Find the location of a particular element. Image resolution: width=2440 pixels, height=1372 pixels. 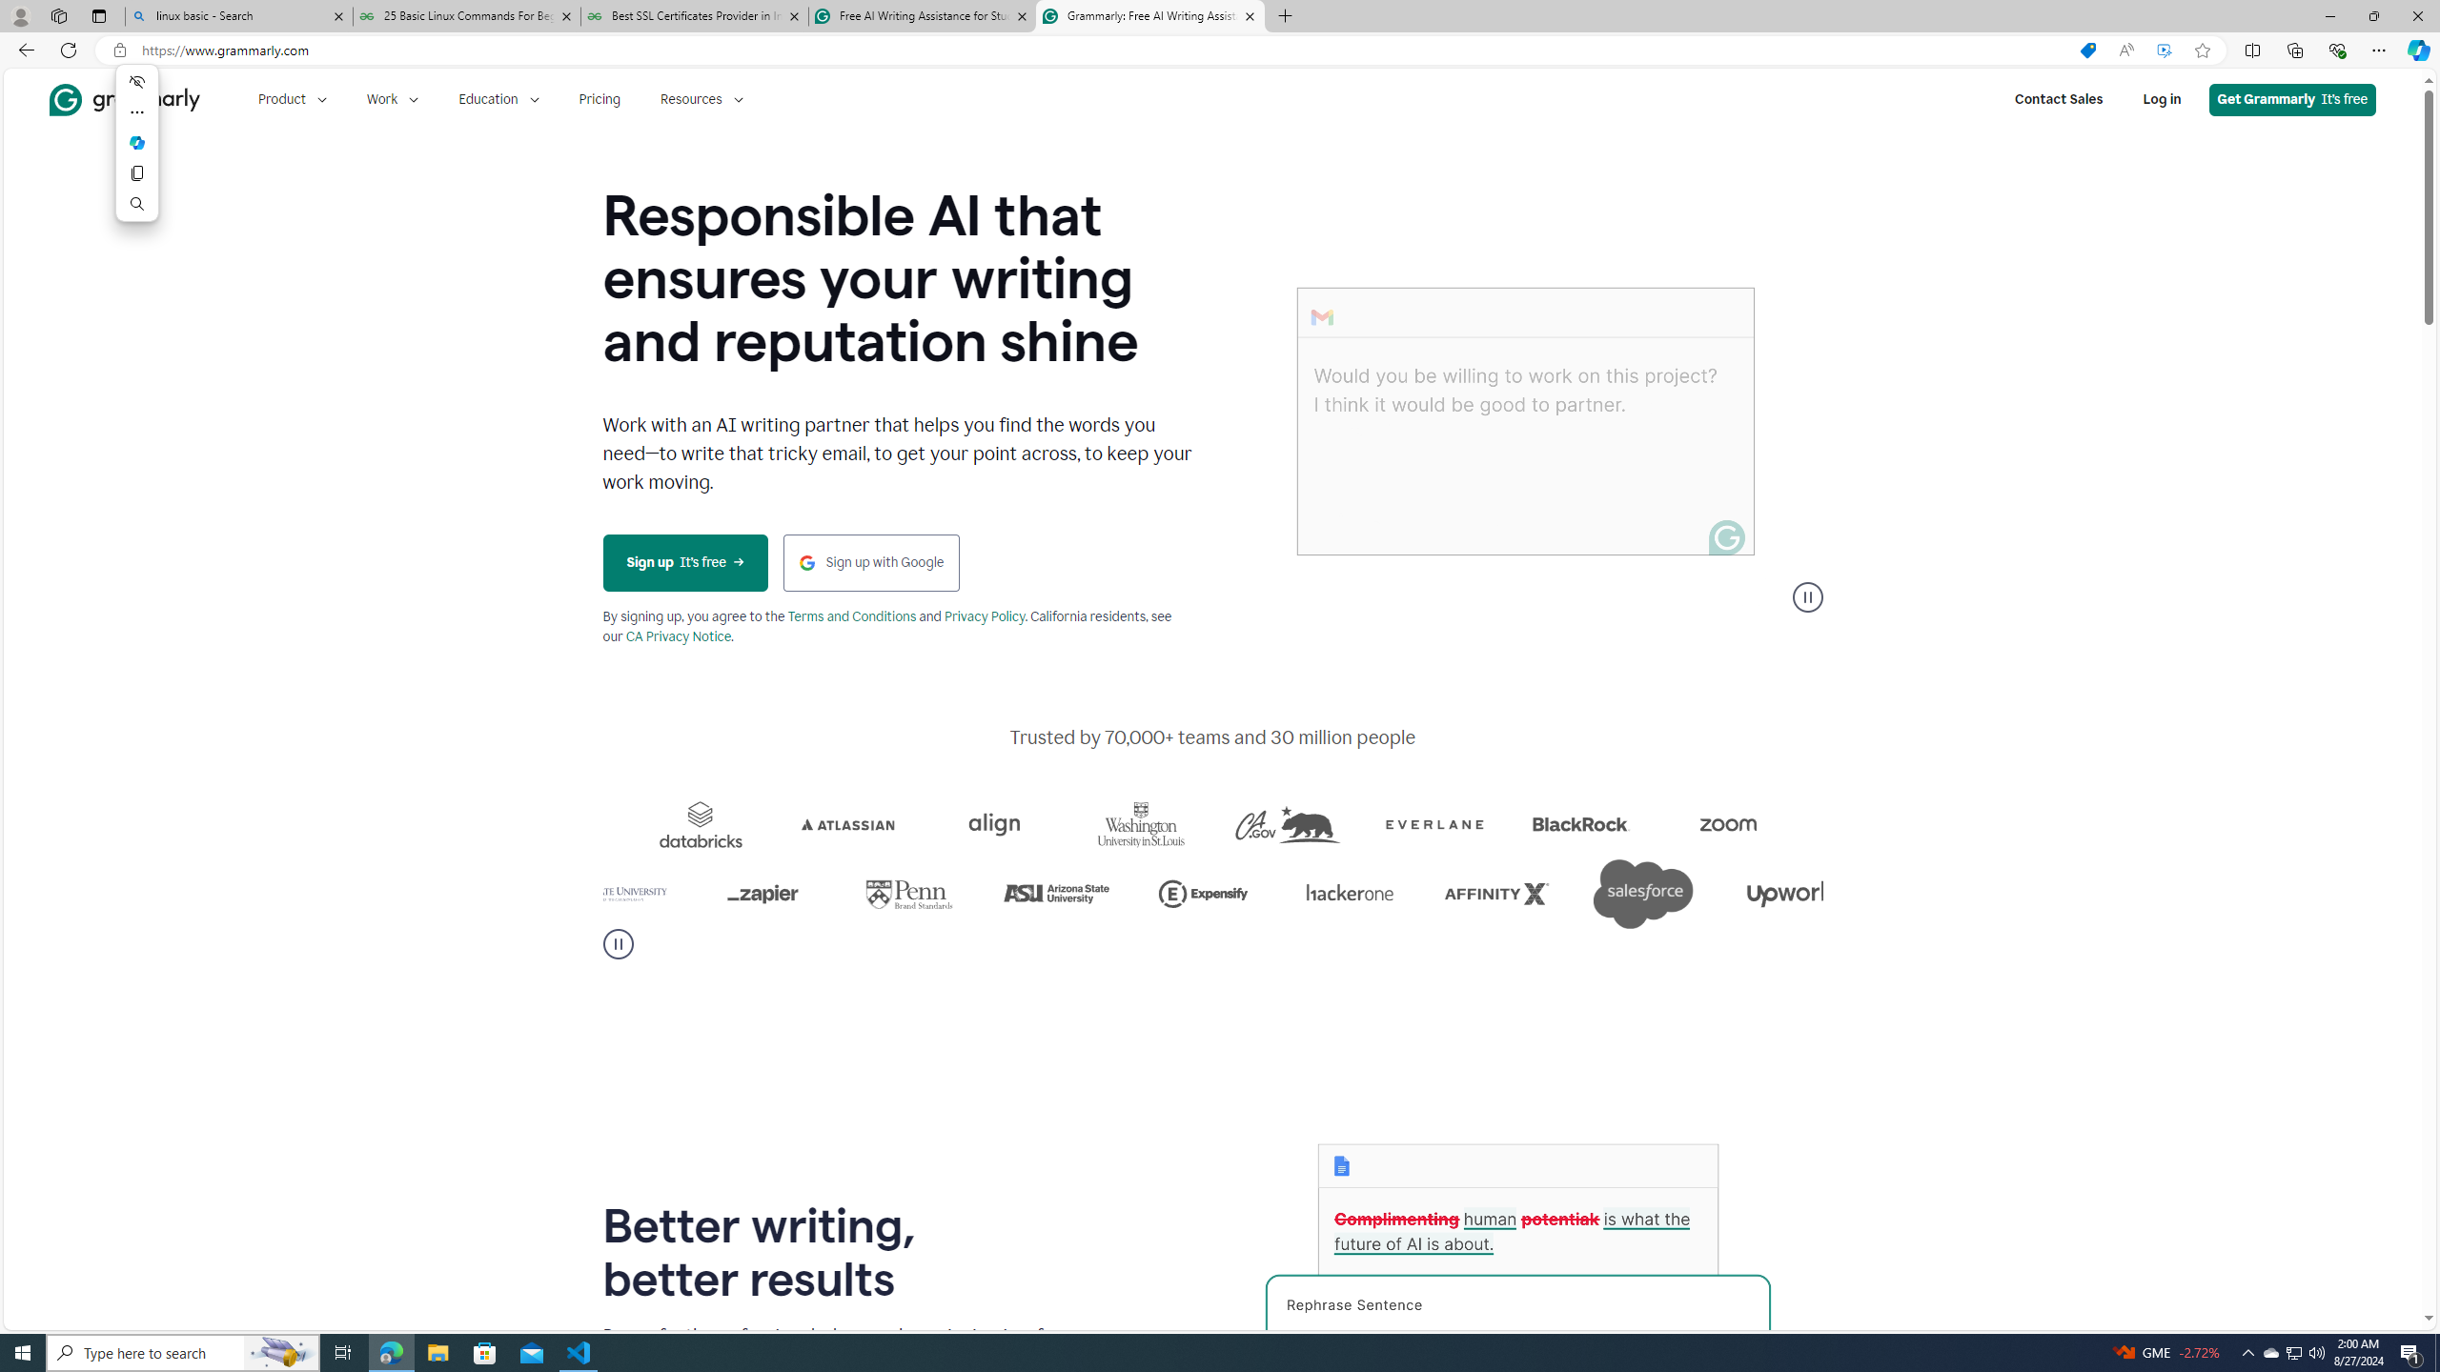

AffintyX is located at coordinates (1723, 894).